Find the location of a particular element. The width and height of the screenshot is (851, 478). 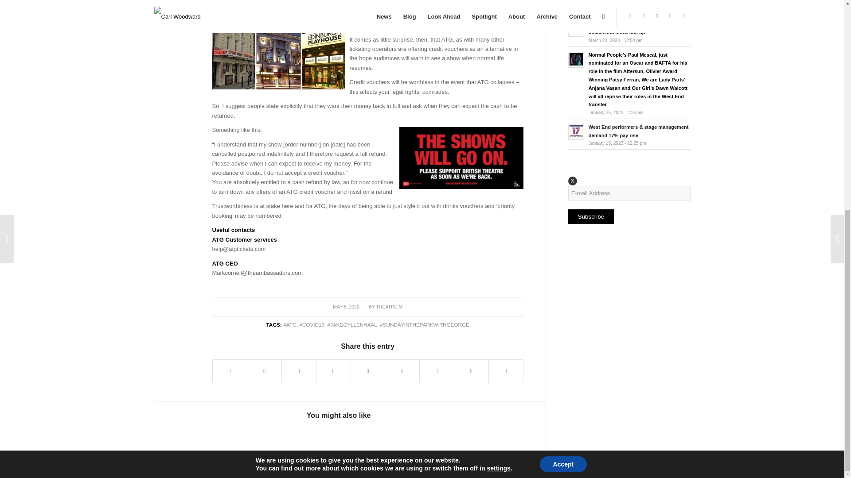

THEATRE M is located at coordinates (389, 306).